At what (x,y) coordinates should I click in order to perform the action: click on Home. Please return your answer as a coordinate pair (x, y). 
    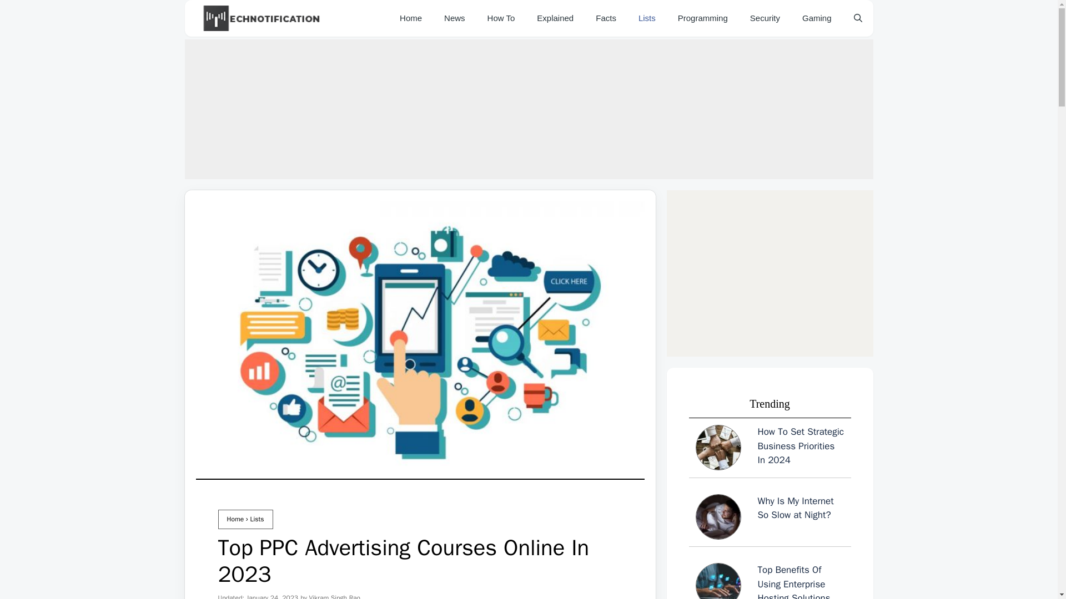
    Looking at the image, I should click on (411, 18).